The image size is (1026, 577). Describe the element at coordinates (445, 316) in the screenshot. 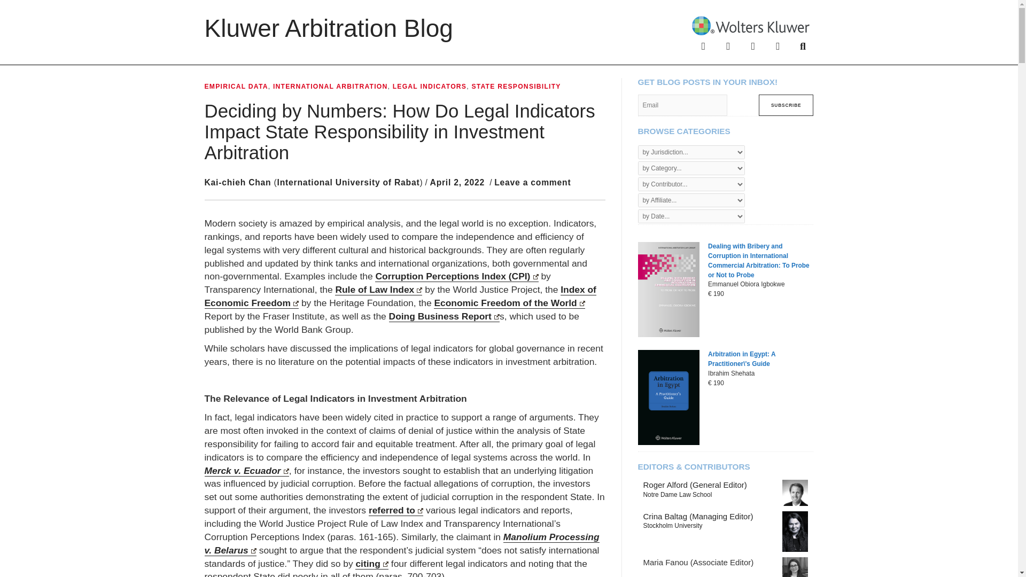

I see `Doing Business Report` at that location.